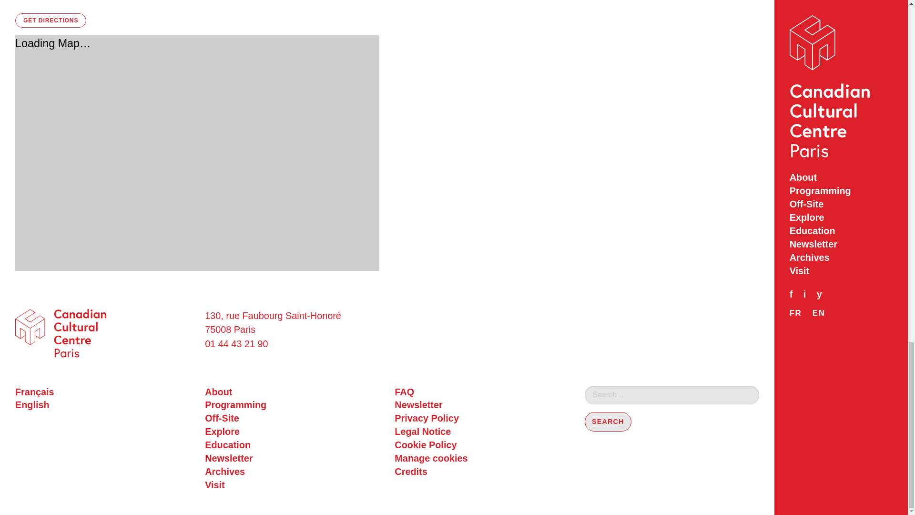 This screenshot has height=515, width=915. What do you see at coordinates (292, 419) in the screenshot?
I see `Off-Site` at bounding box center [292, 419].